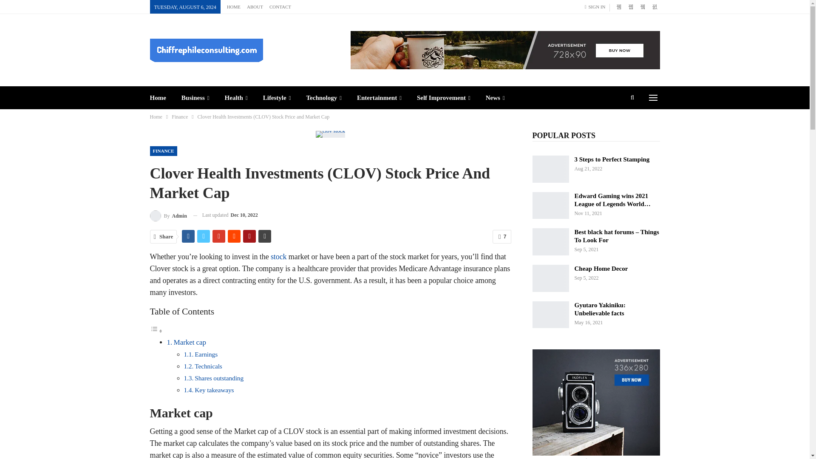 Image resolution: width=816 pixels, height=459 pixels. What do you see at coordinates (234, 6) in the screenshot?
I see `HOME` at bounding box center [234, 6].